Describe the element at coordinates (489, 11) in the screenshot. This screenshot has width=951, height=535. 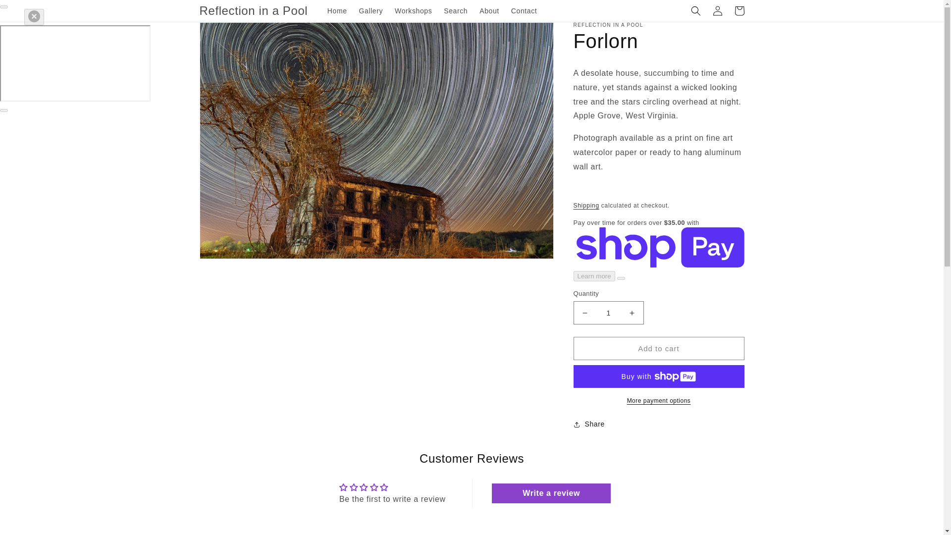
I see `About` at that location.